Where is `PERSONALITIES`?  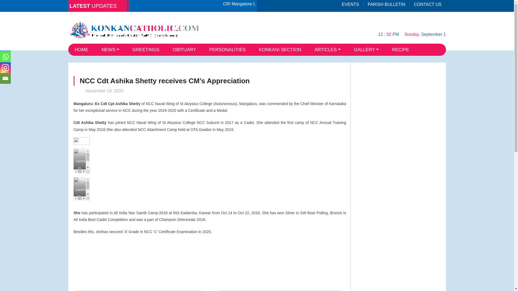 PERSONALITIES is located at coordinates (228, 50).